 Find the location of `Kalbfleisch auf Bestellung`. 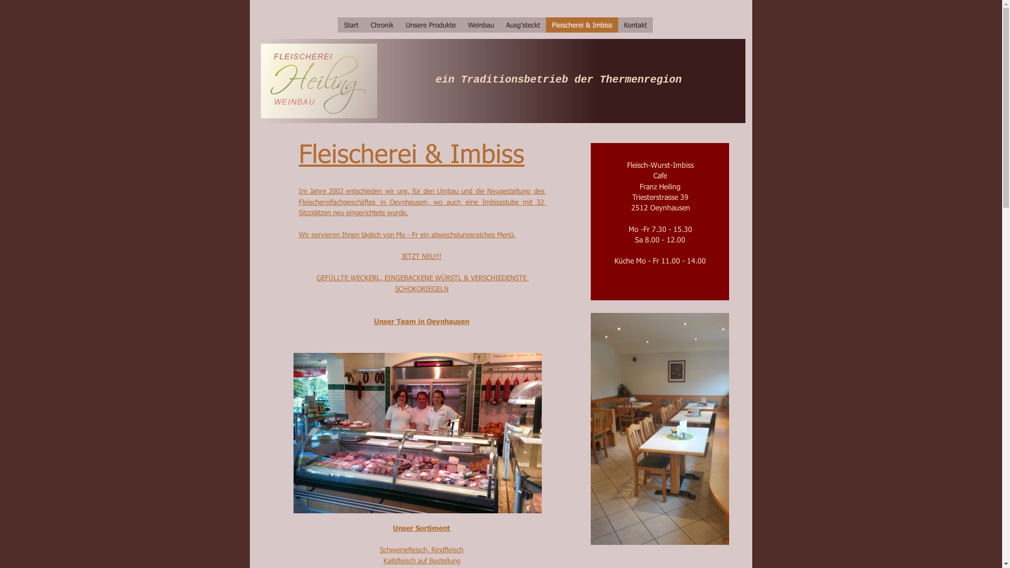

Kalbfleisch auf Bestellung is located at coordinates (422, 561).